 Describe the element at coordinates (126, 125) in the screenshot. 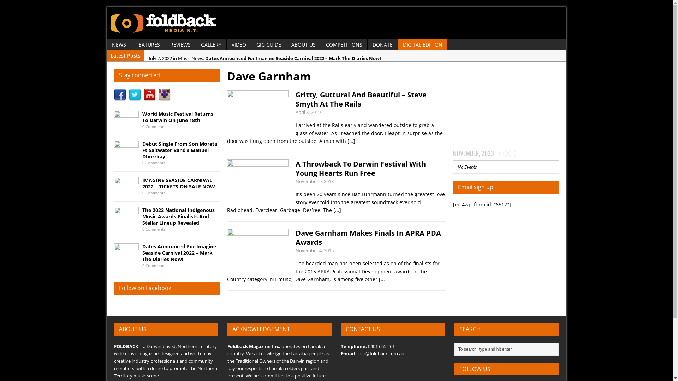

I see `World Music Festival Returns To Darwin On June 18th` at that location.